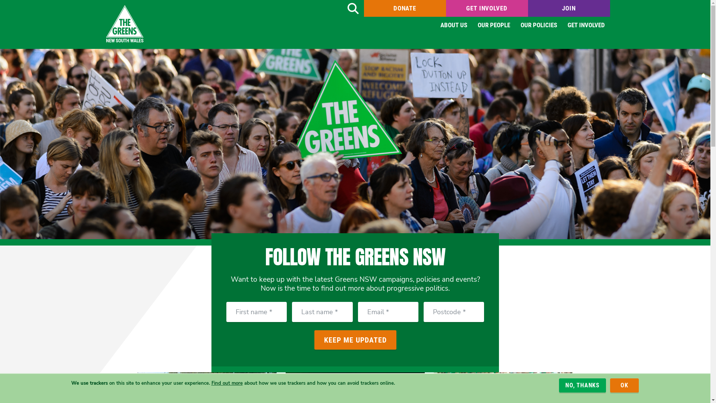  Describe the element at coordinates (569, 8) in the screenshot. I see `JOIN` at that location.